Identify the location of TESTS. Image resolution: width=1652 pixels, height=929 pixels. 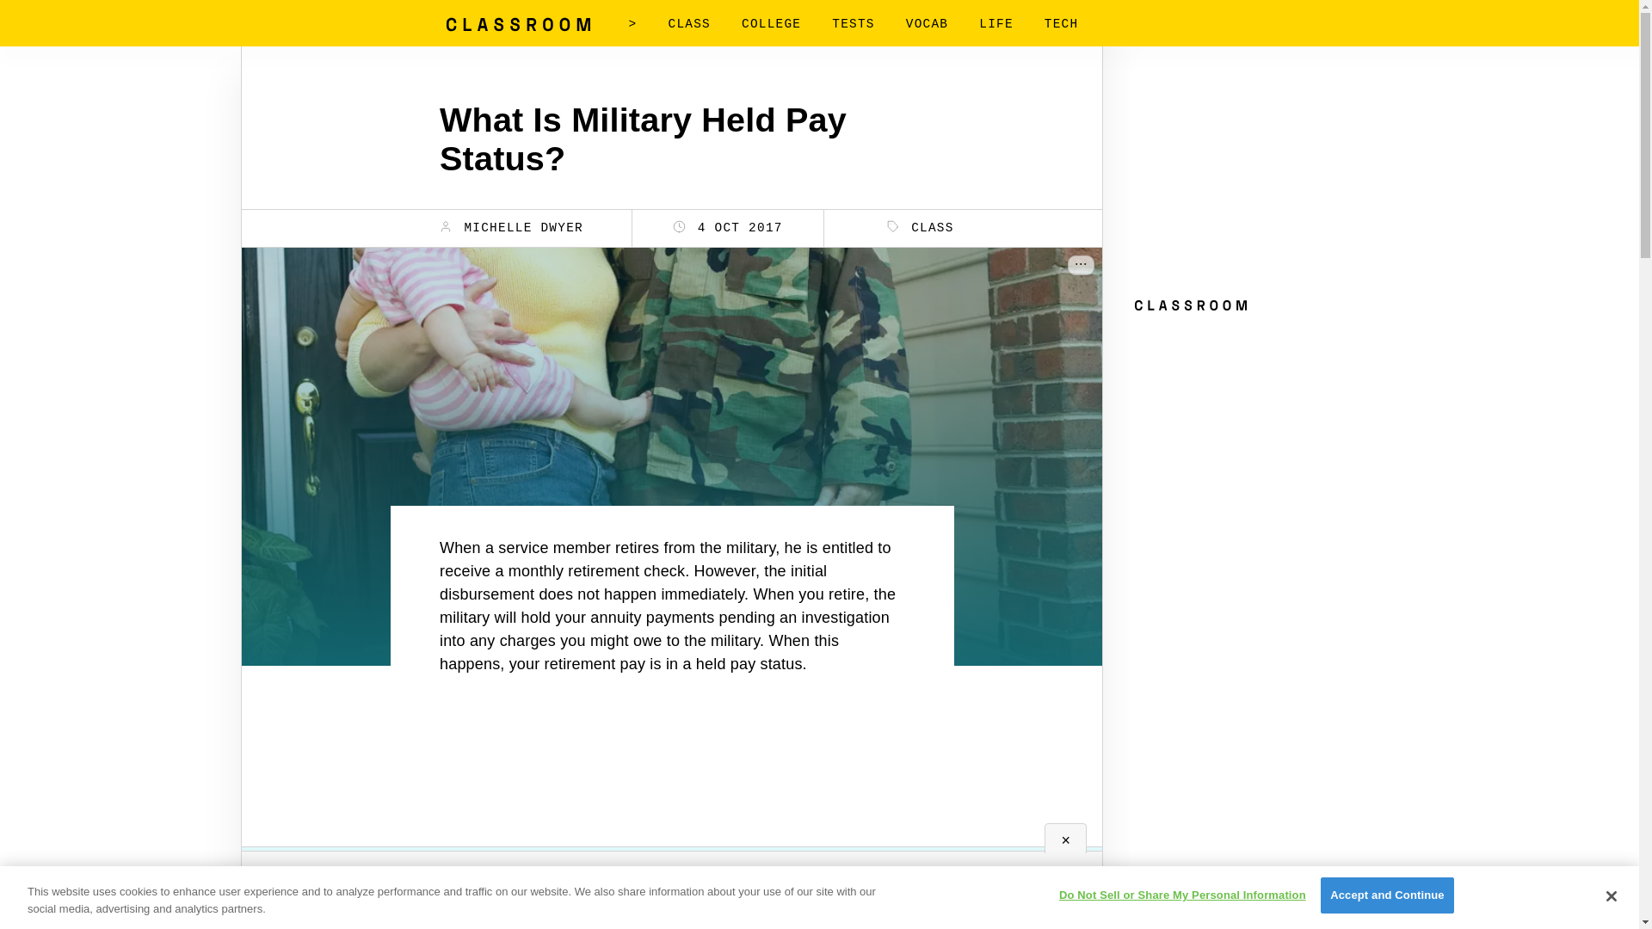
(853, 24).